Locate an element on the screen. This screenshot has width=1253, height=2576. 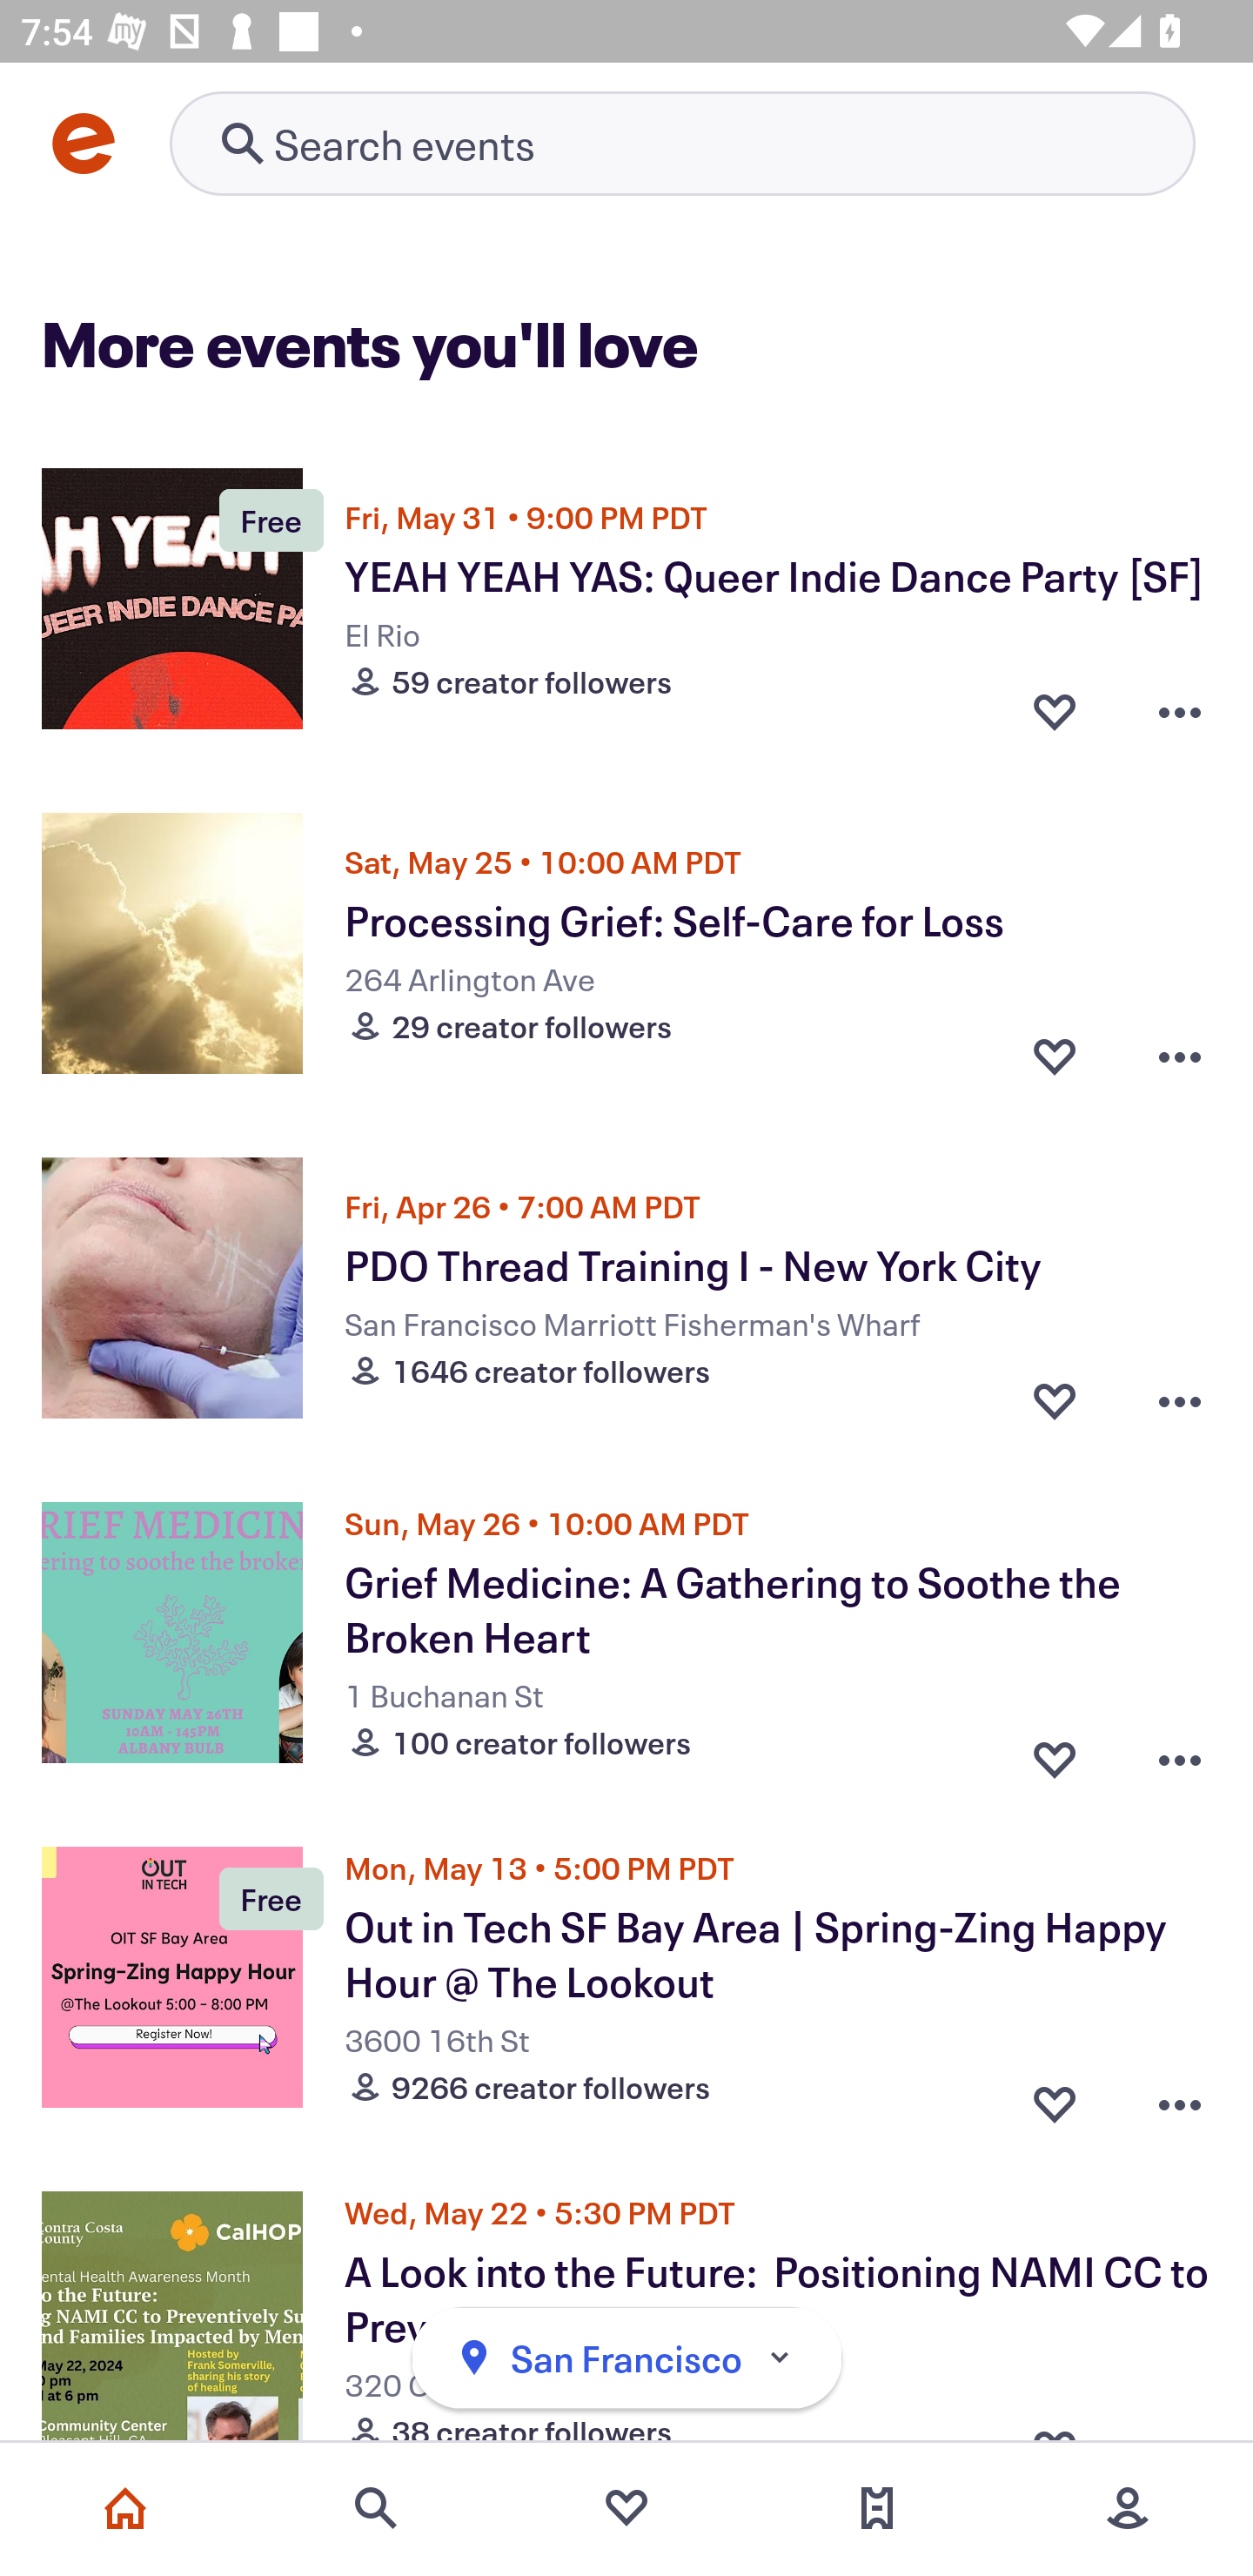
Favorite button is located at coordinates (1055, 1055).